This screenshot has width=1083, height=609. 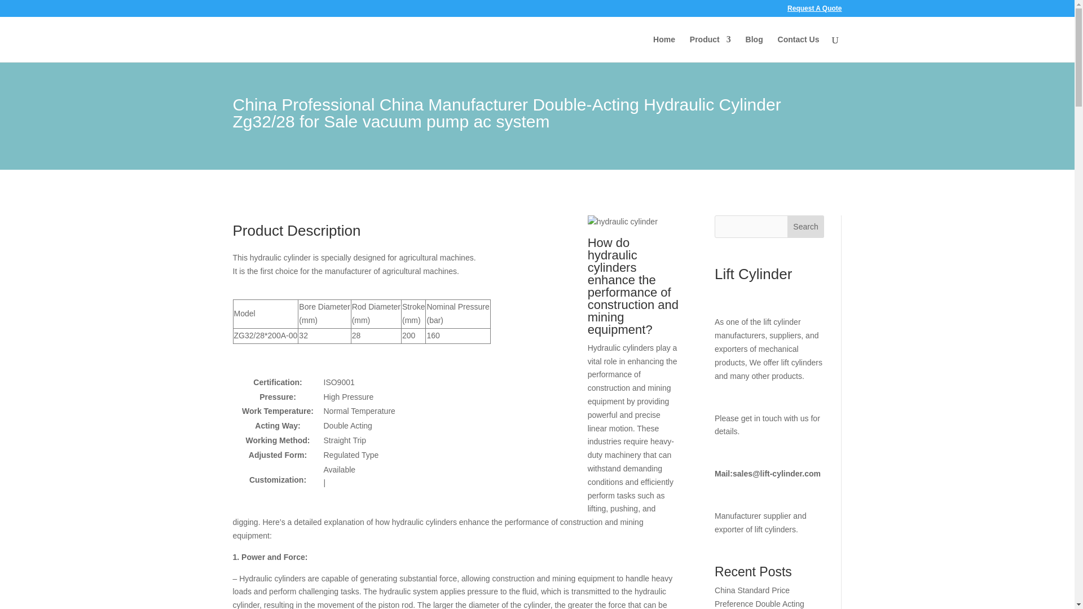 What do you see at coordinates (711, 48) in the screenshot?
I see `Product` at bounding box center [711, 48].